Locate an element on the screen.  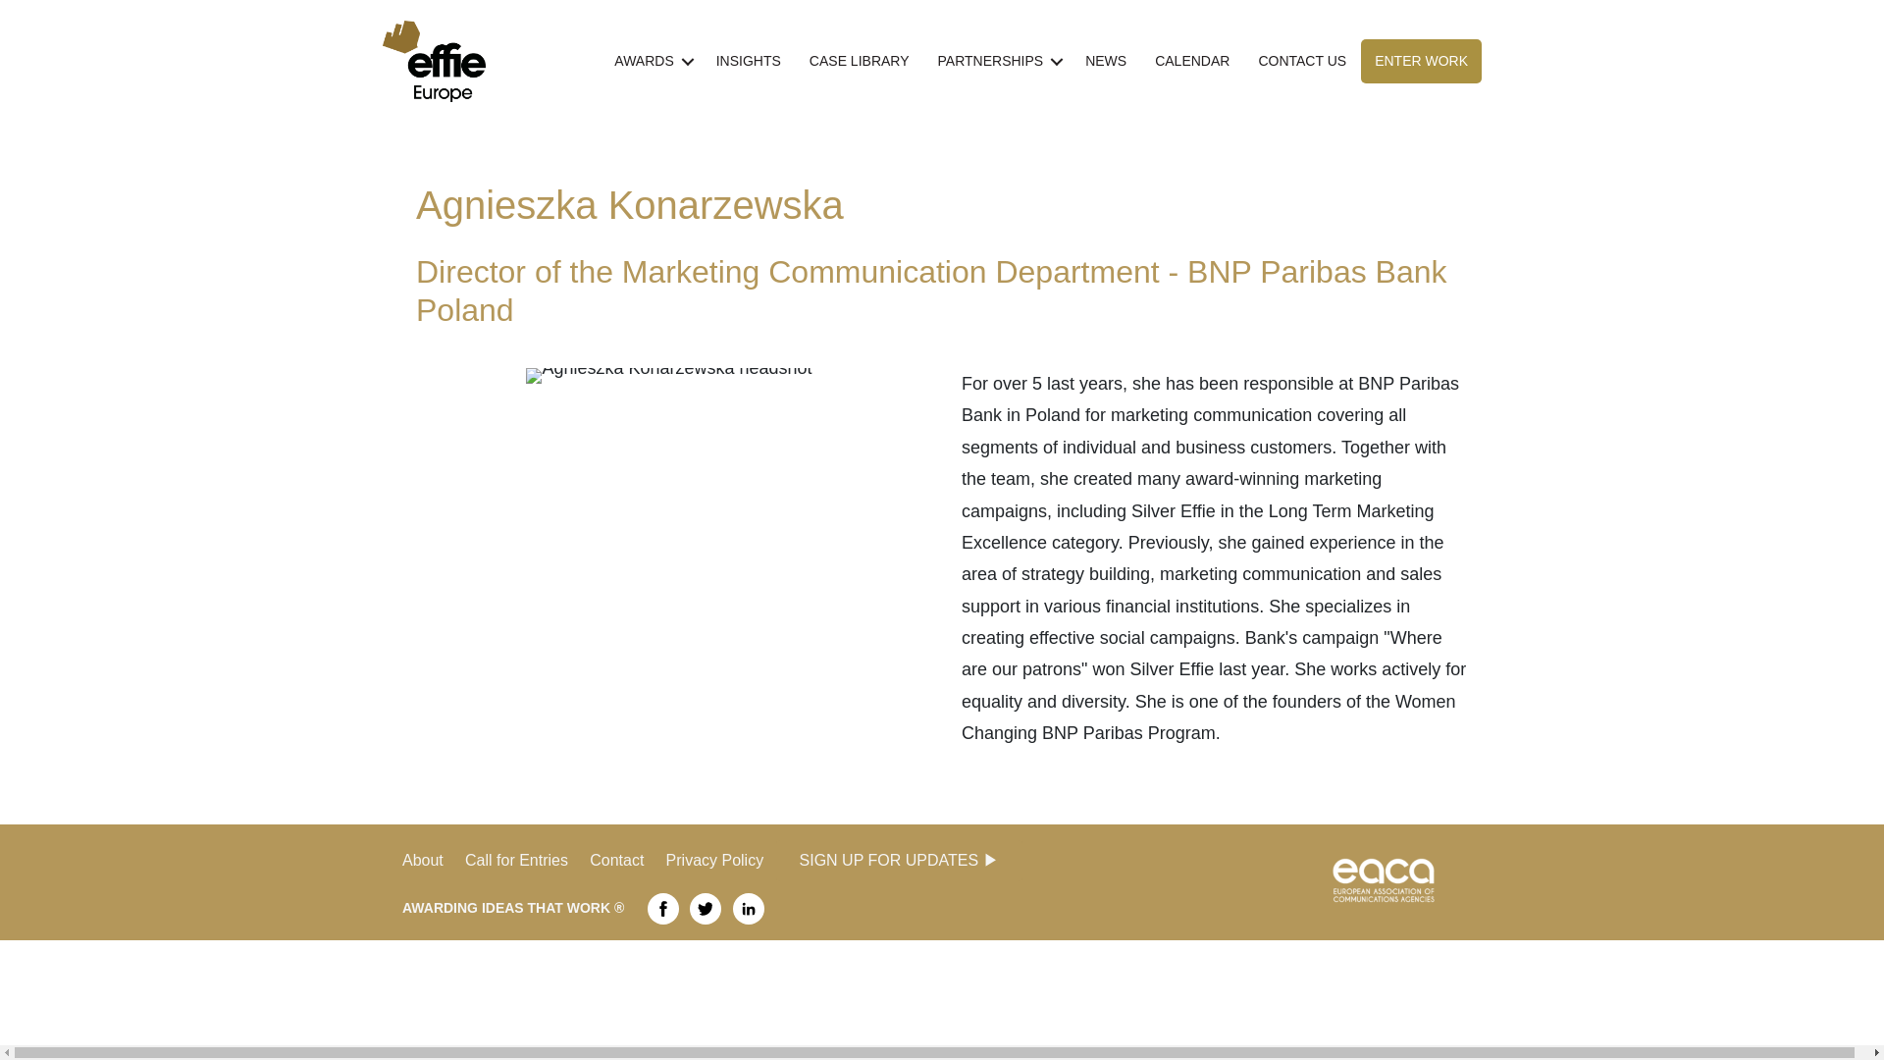
Call for Entries     is located at coordinates (527, 860).